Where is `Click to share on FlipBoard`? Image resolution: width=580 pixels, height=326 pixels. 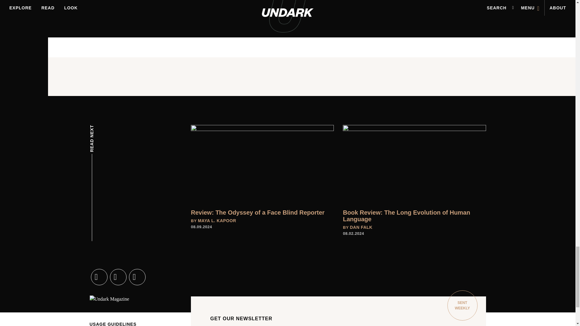 Click to share on FlipBoard is located at coordinates (340, 29).